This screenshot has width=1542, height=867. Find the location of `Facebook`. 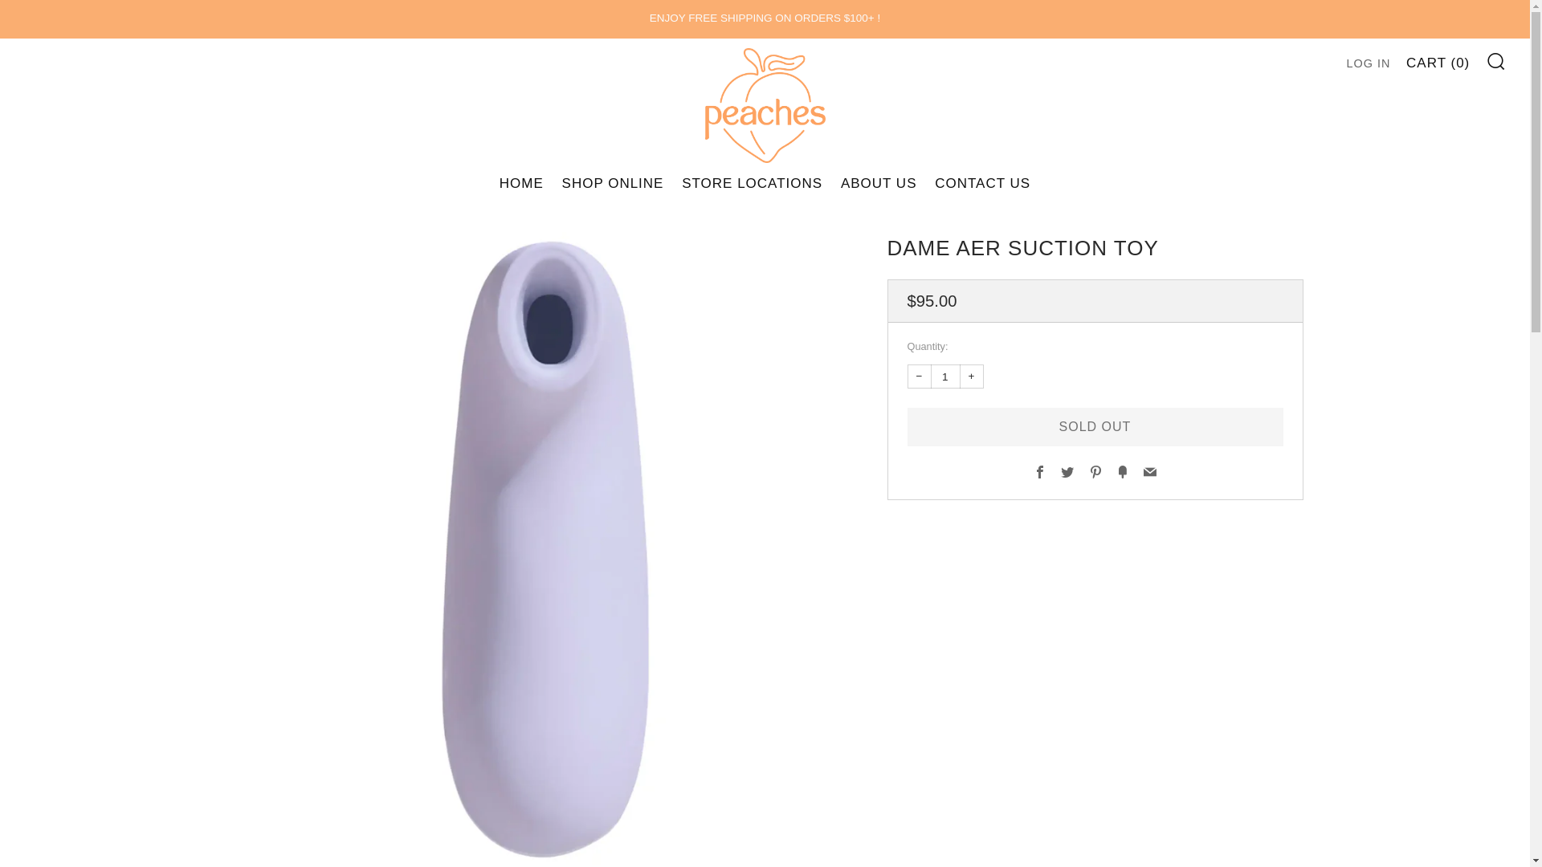

Facebook is located at coordinates (1039, 472).